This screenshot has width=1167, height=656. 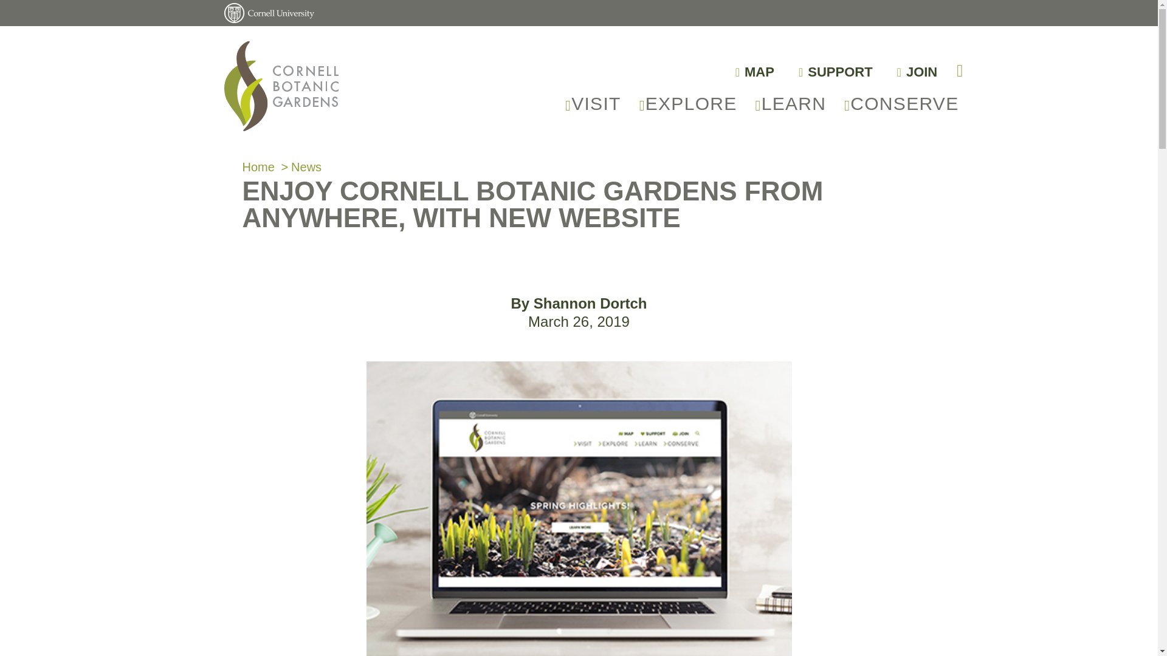 What do you see at coordinates (593, 103) in the screenshot?
I see `VISIT` at bounding box center [593, 103].